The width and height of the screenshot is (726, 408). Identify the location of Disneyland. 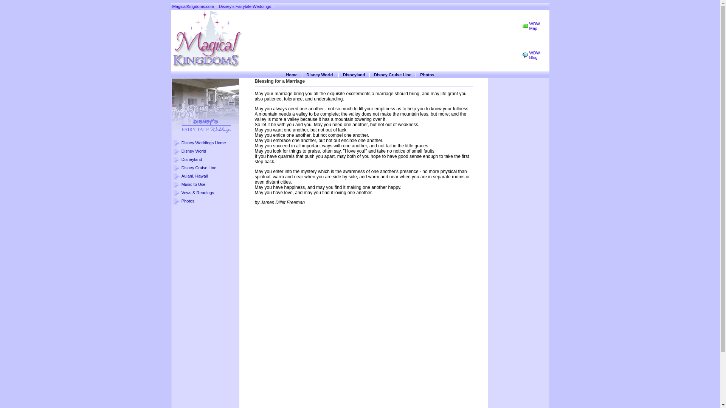
(354, 75).